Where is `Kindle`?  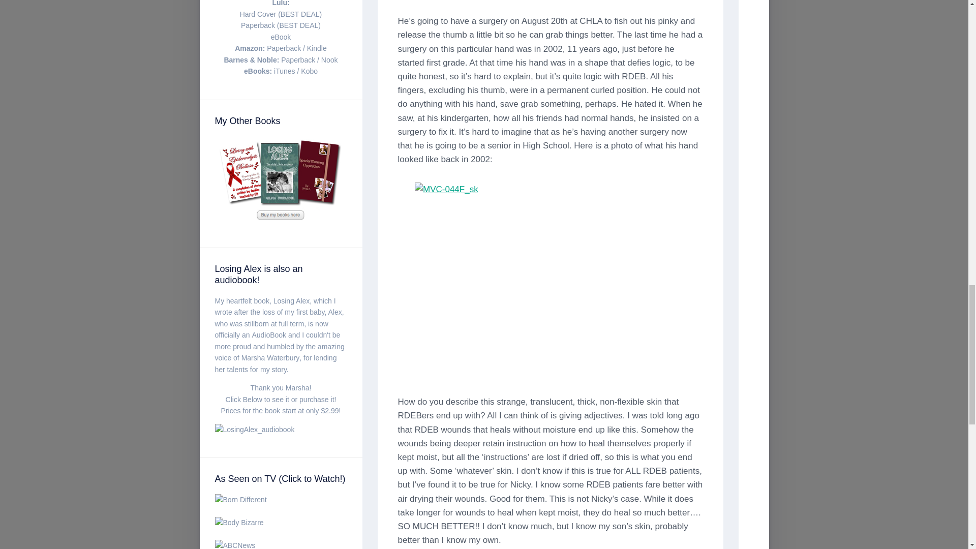 Kindle is located at coordinates (317, 48).